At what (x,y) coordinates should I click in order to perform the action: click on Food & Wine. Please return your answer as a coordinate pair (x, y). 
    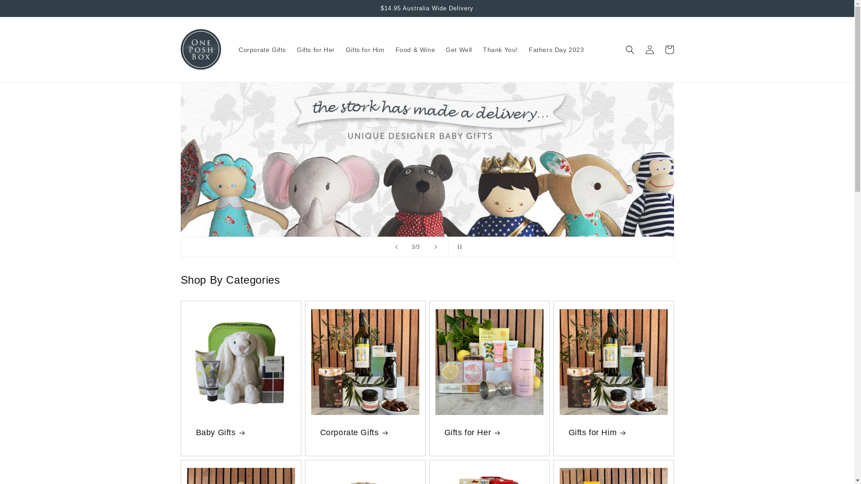
    Looking at the image, I should click on (415, 50).